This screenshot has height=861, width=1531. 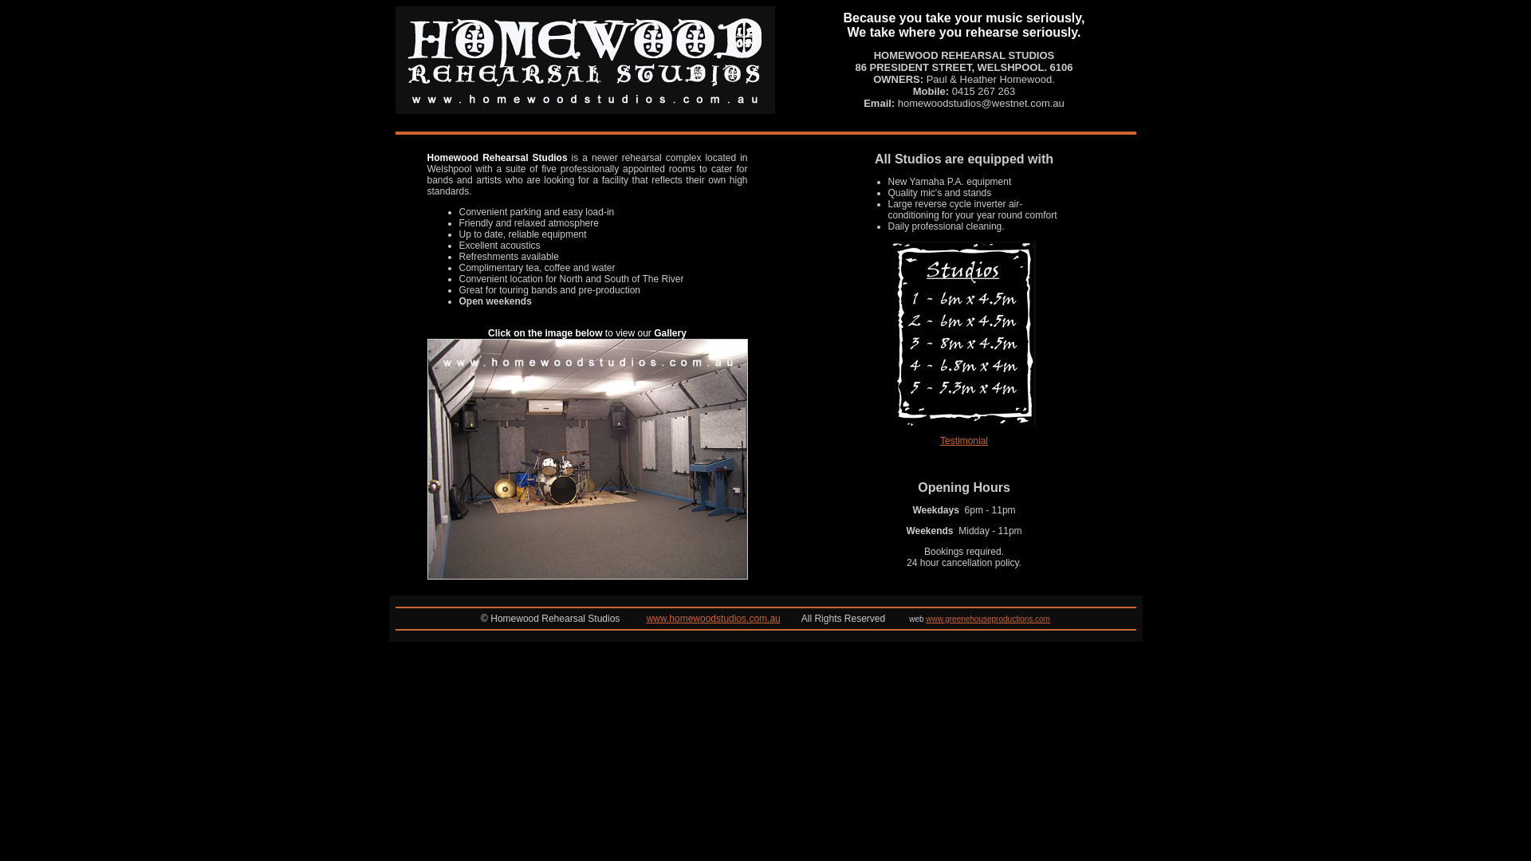 What do you see at coordinates (964, 441) in the screenshot?
I see `Testimonial` at bounding box center [964, 441].